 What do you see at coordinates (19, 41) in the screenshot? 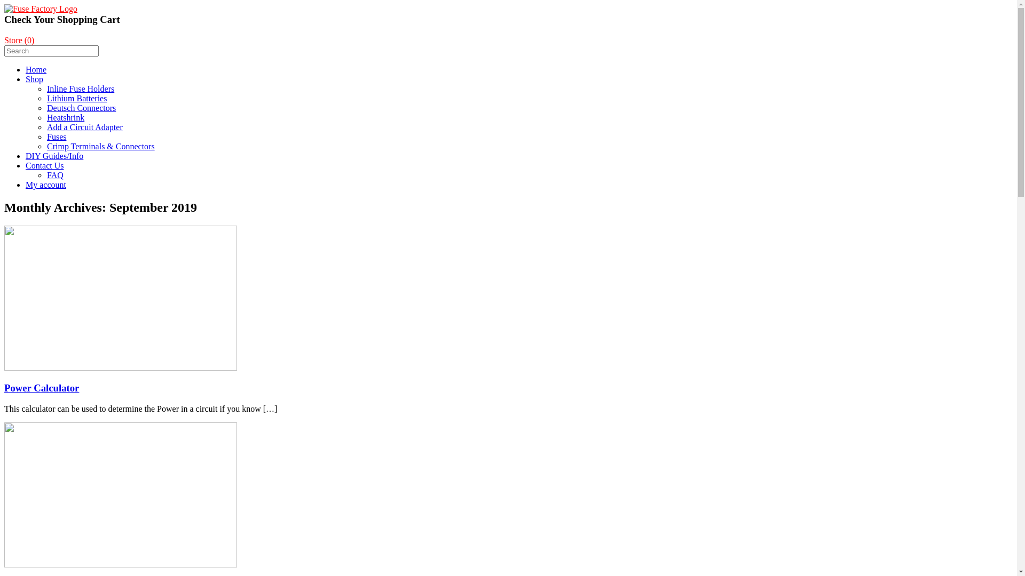
I see `Store (0)` at bounding box center [19, 41].